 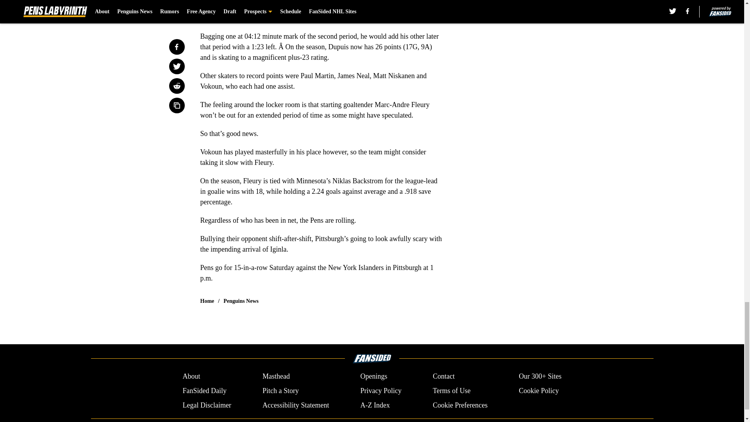 I want to click on Terms of Use, so click(x=452, y=391).